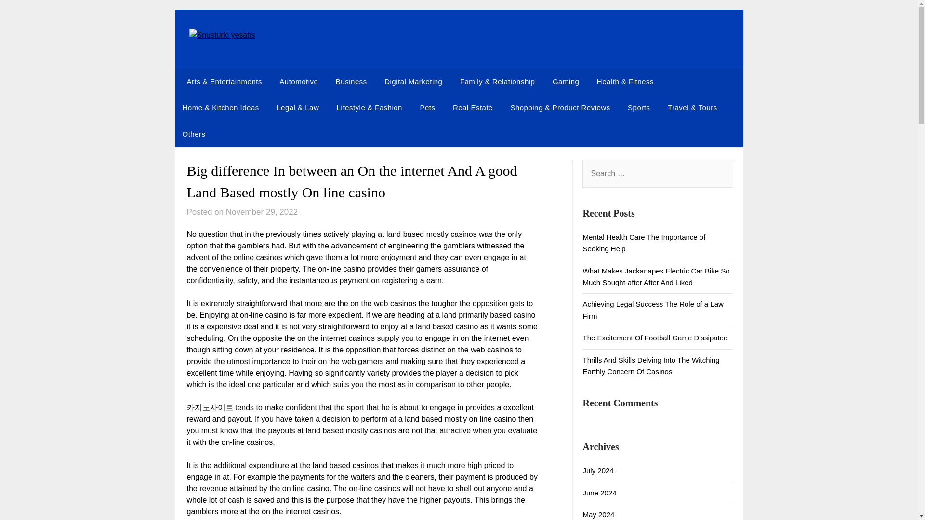  What do you see at coordinates (24, 14) in the screenshot?
I see `Search` at bounding box center [24, 14].